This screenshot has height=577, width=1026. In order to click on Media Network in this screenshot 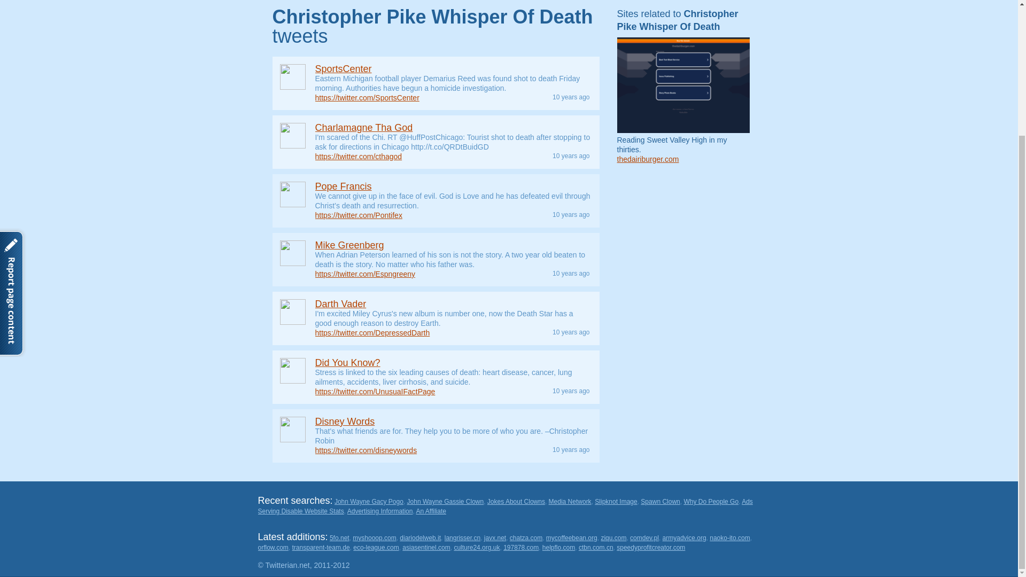, I will do `click(570, 502)`.